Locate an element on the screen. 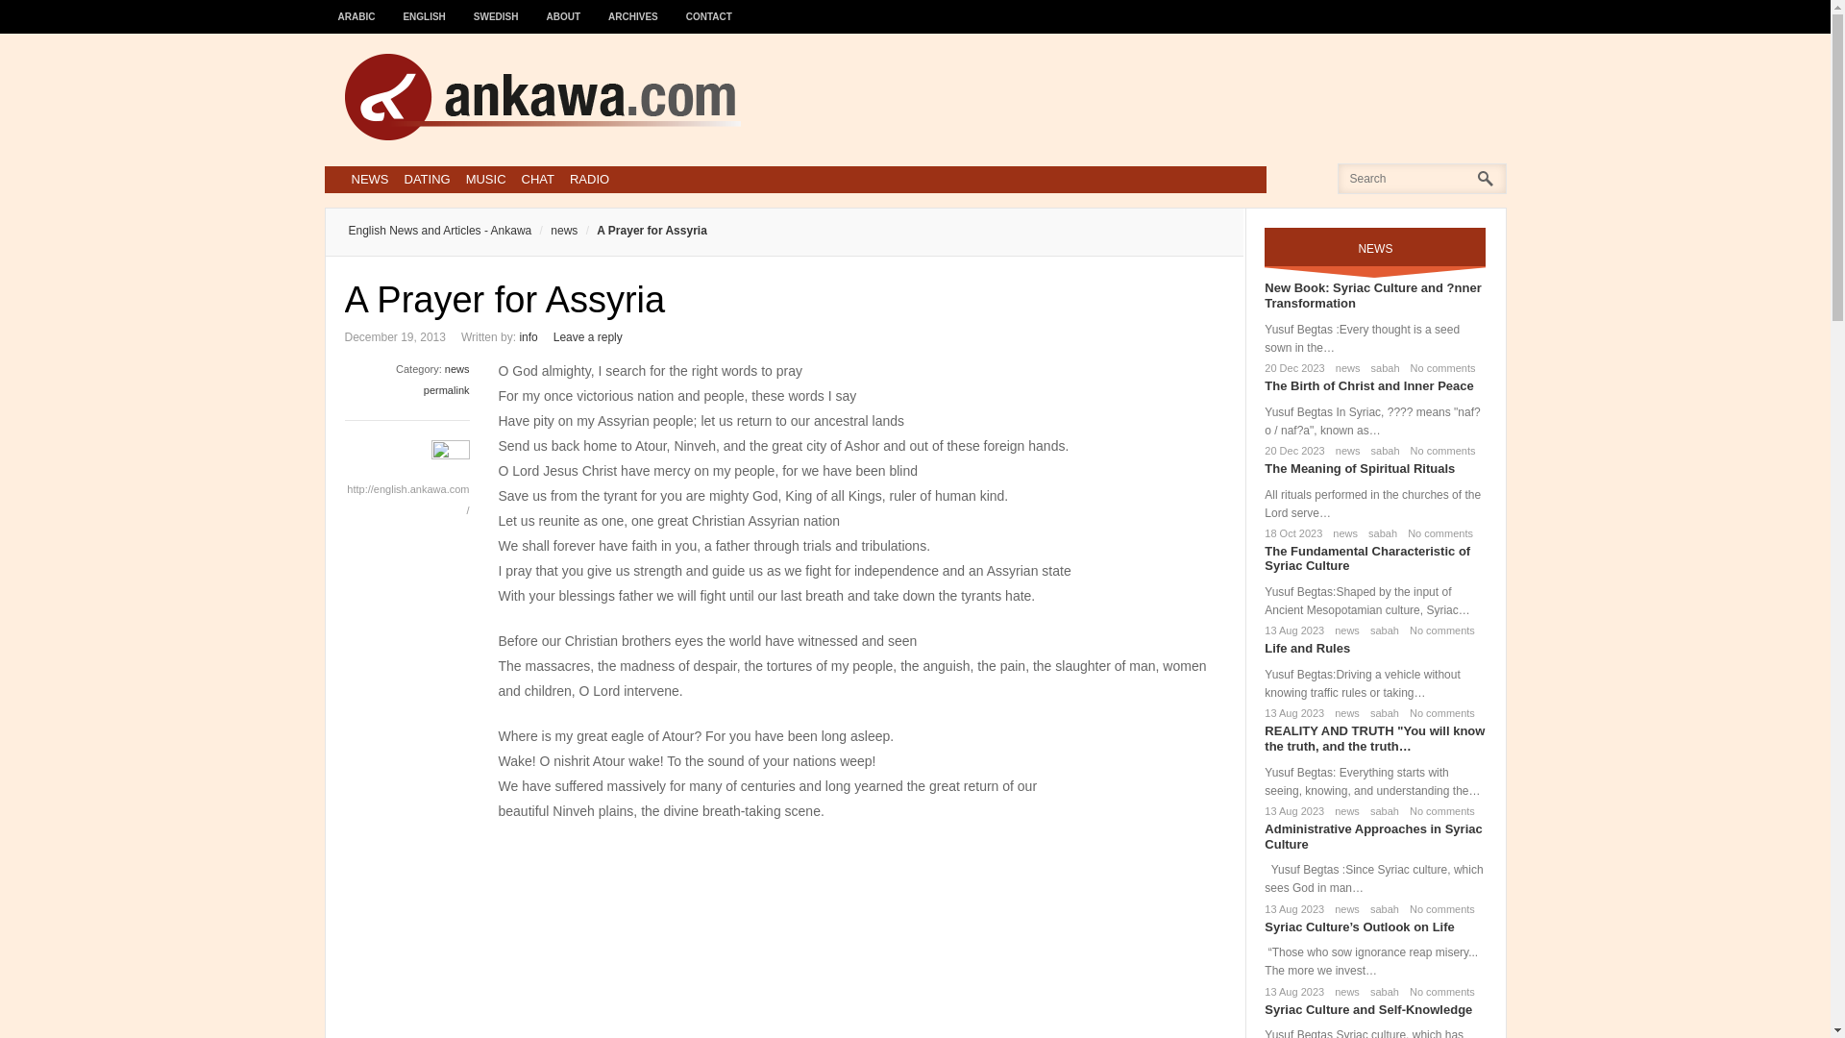 Image resolution: width=1845 pixels, height=1038 pixels. The Birth of Christ and Inner Peace is located at coordinates (1368, 386).